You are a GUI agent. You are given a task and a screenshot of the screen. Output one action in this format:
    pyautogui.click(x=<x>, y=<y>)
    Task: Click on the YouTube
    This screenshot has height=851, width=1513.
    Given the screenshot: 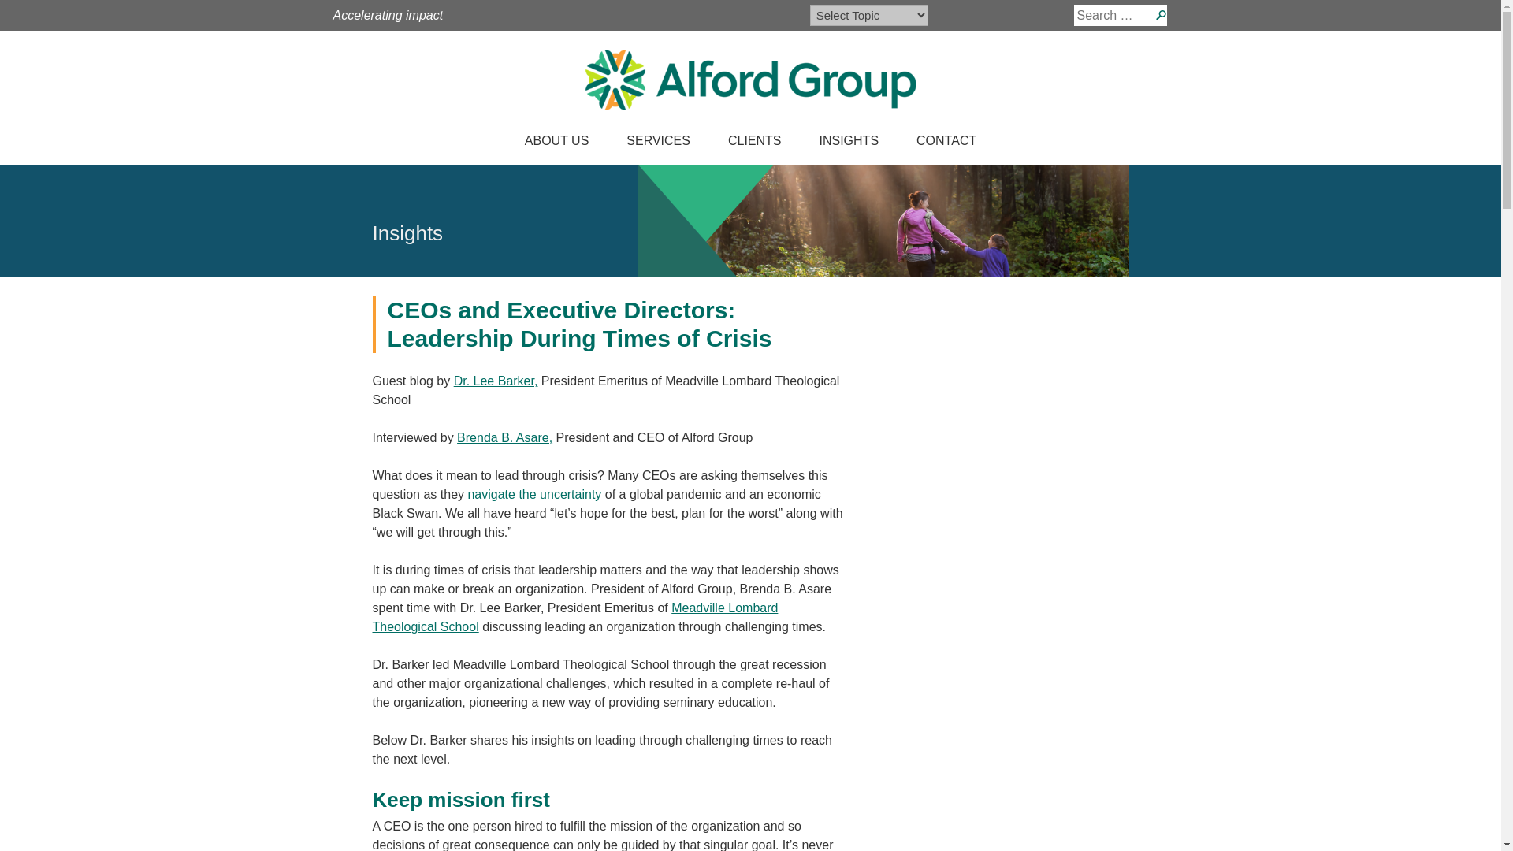 What is the action you would take?
    pyautogui.click(x=654, y=16)
    